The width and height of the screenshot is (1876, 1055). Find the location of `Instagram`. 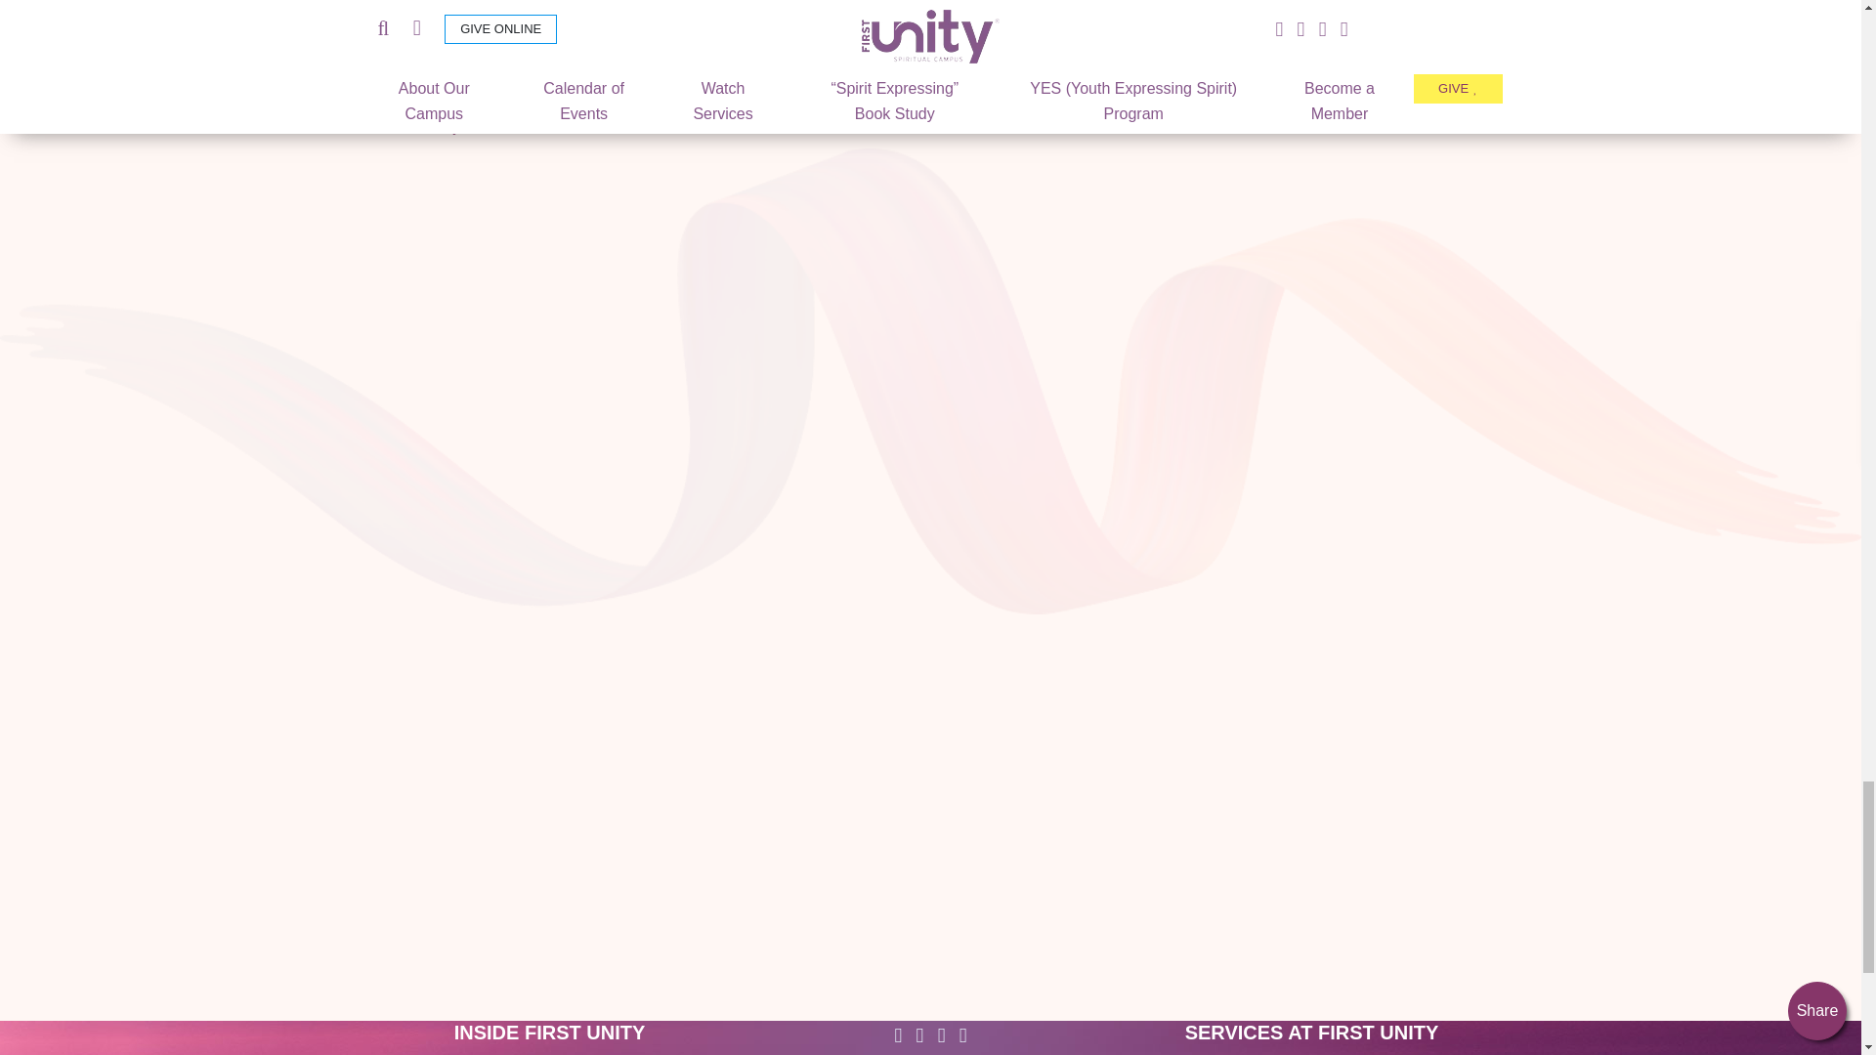

Instagram is located at coordinates (942, 1035).